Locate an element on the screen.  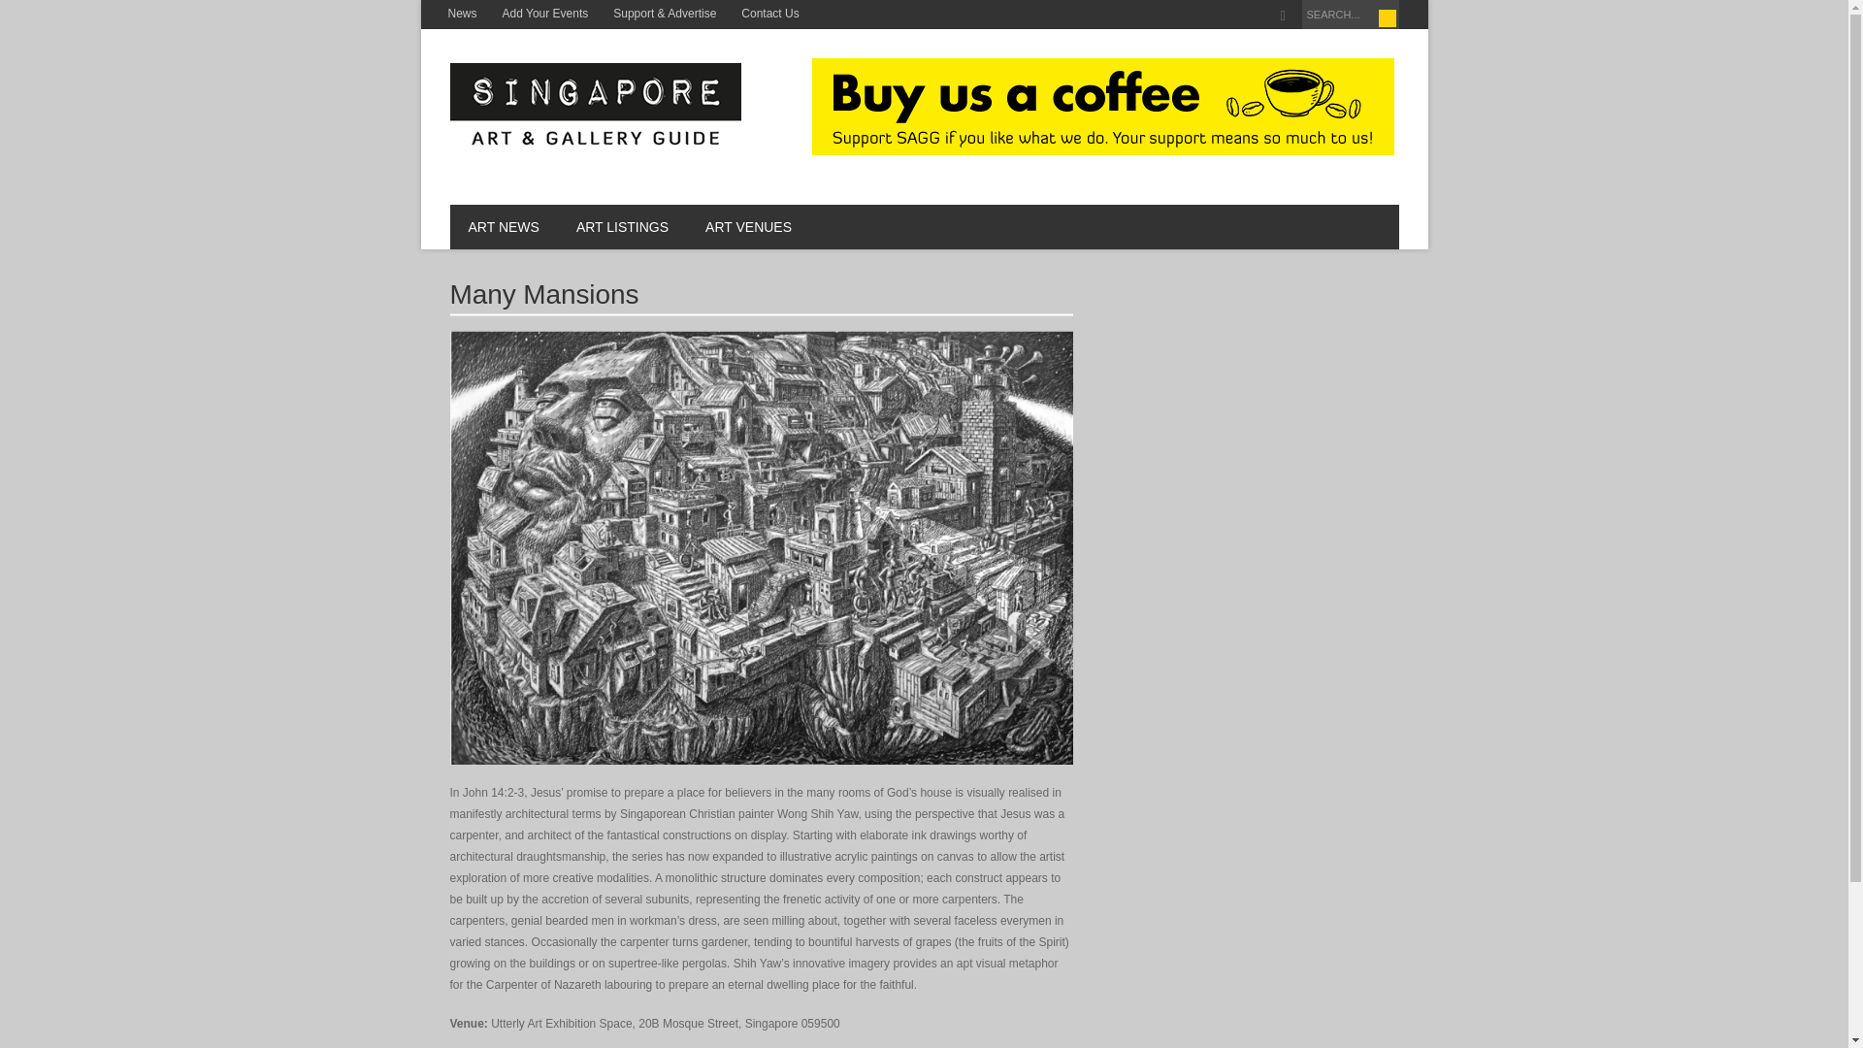
ART VENUES is located at coordinates (749, 227).